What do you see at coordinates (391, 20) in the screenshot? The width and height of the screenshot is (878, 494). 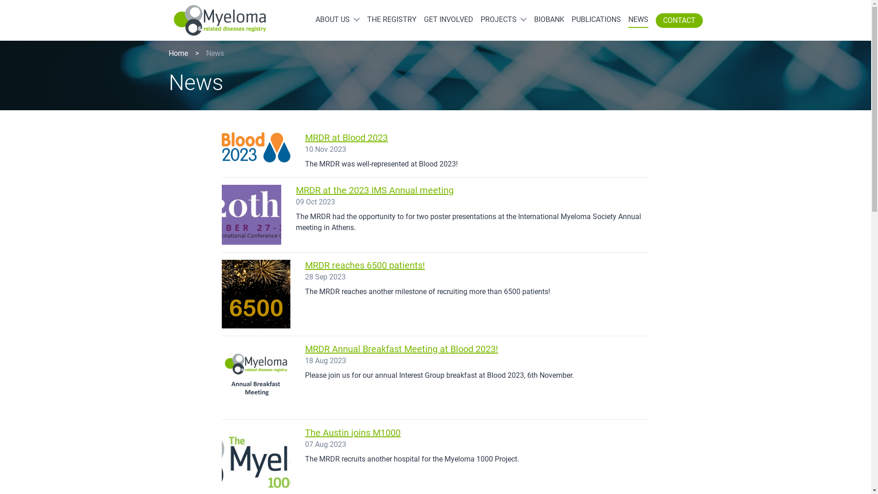 I see `THE REGISTRY` at bounding box center [391, 20].